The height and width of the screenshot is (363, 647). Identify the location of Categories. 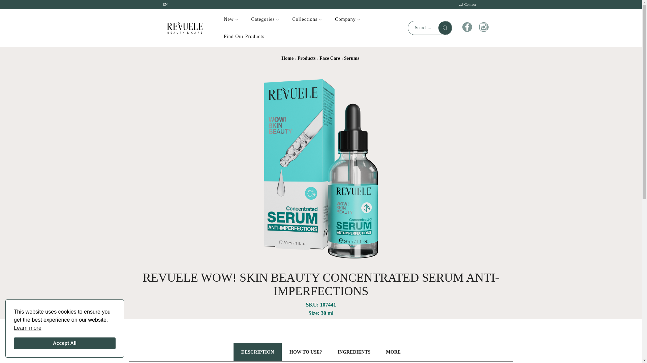
(265, 19).